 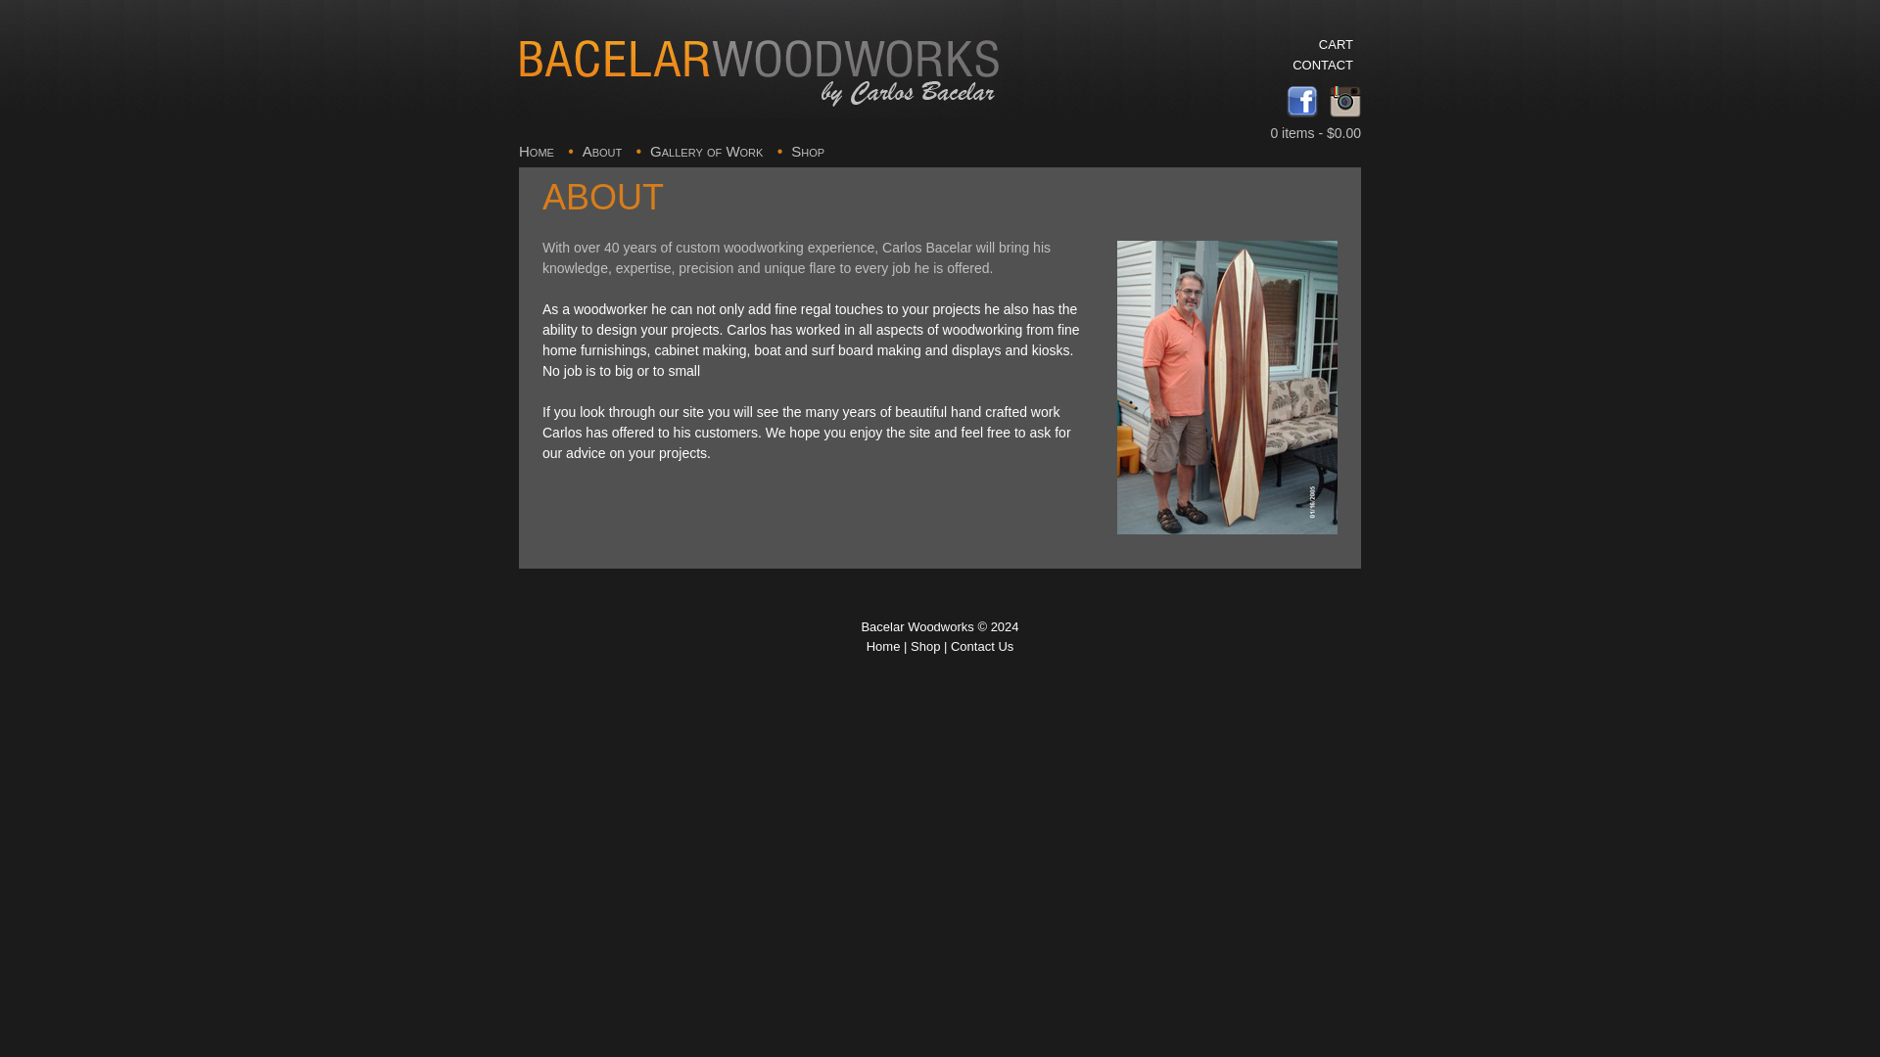 I want to click on Shop, so click(x=808, y=151).